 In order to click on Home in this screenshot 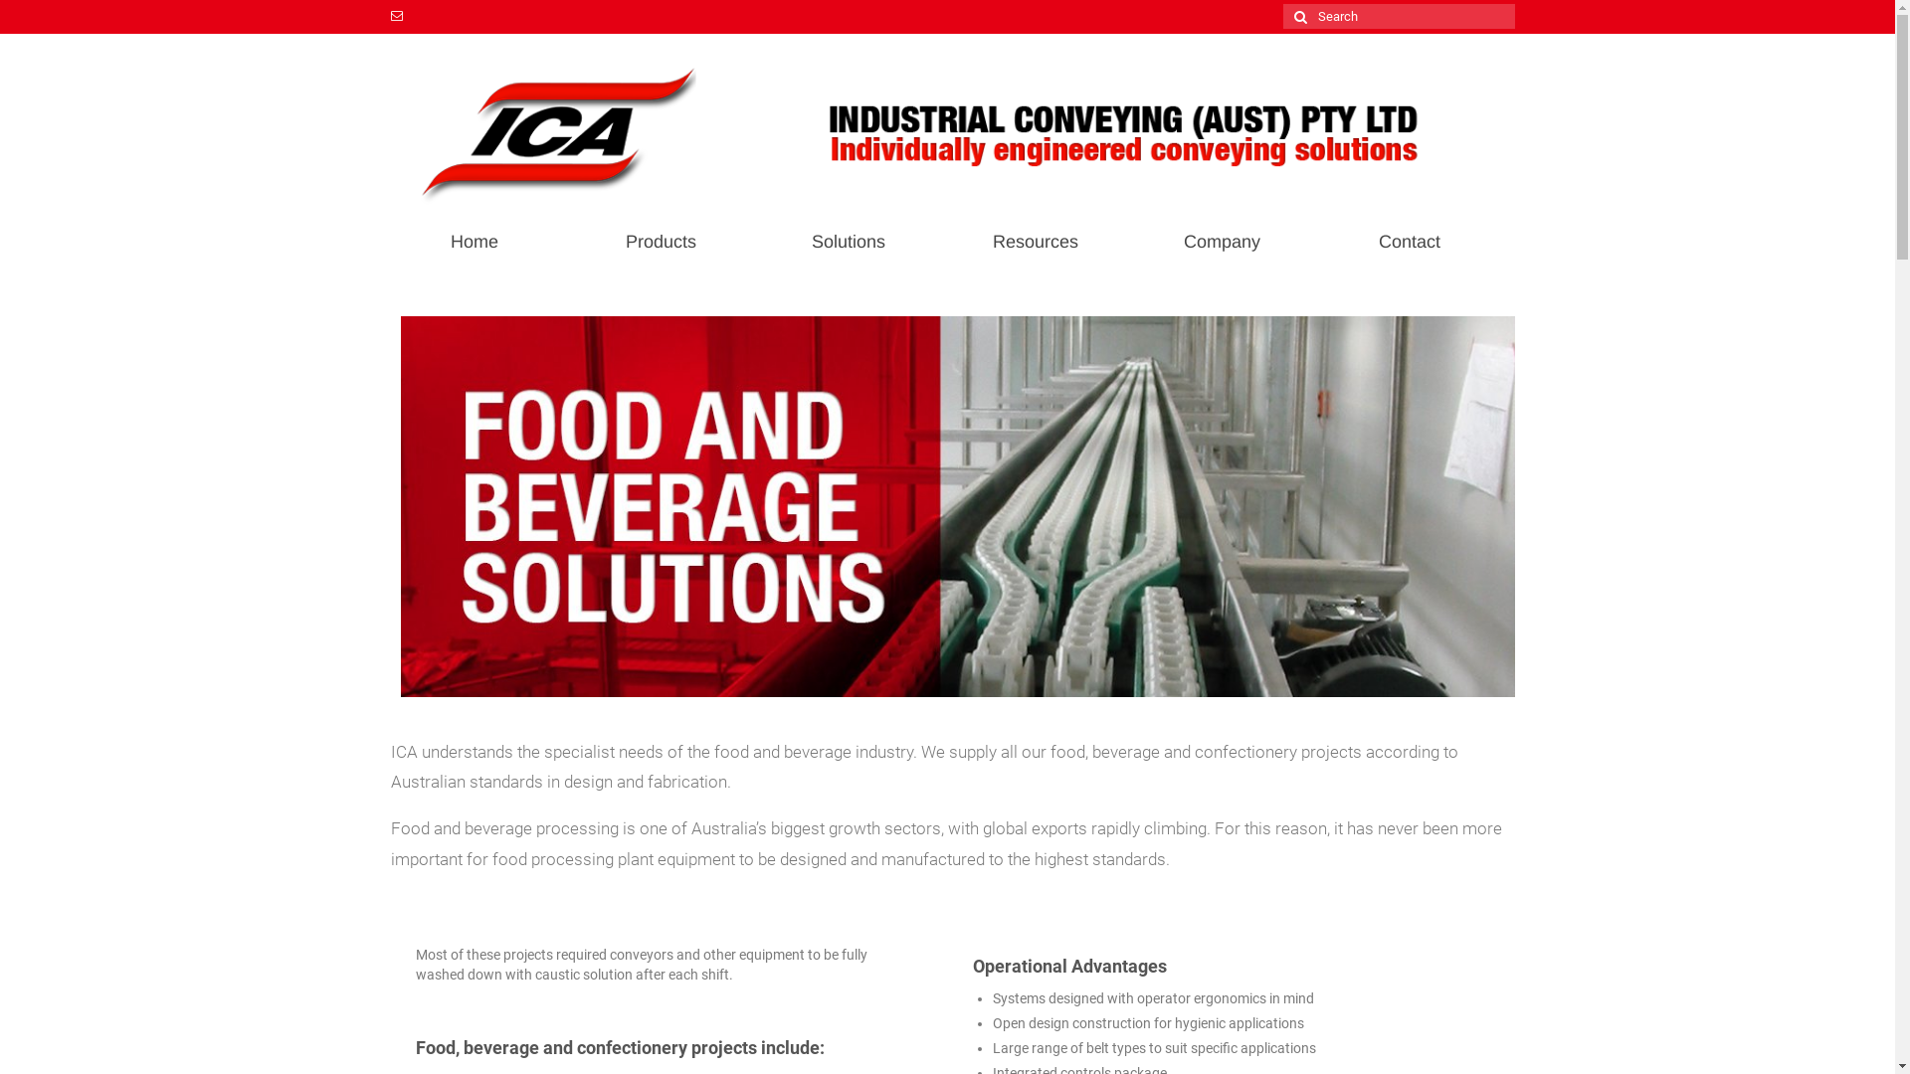, I will do `click(474, 242)`.